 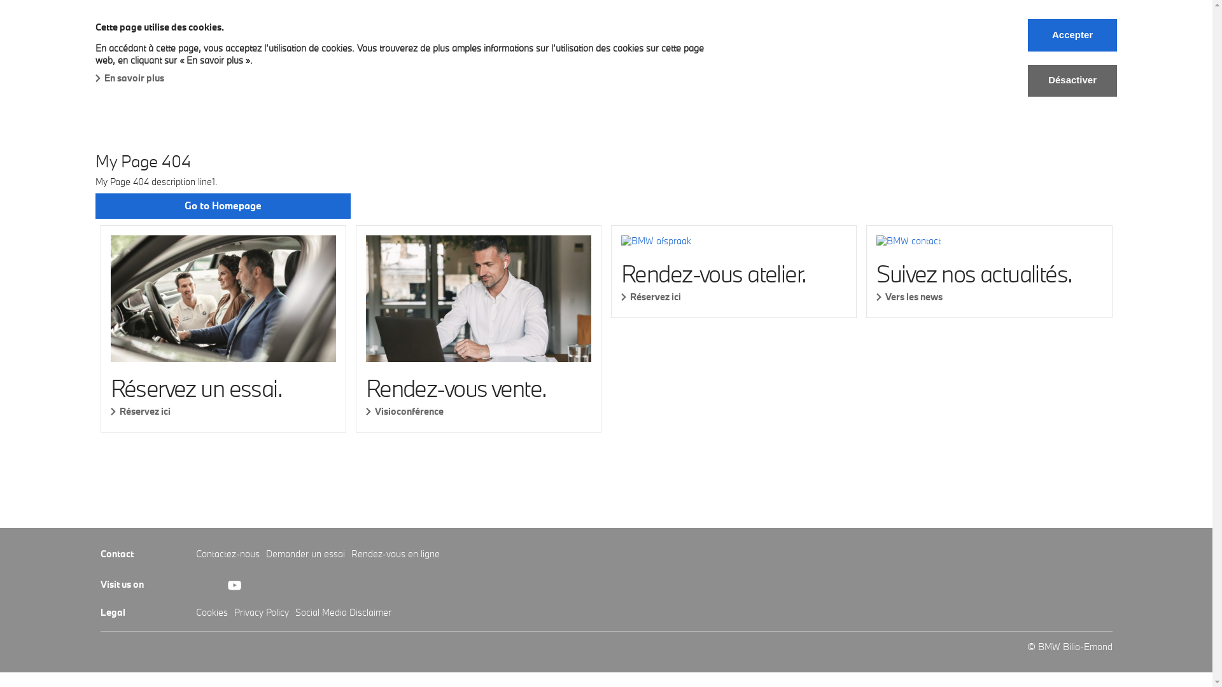 I want to click on Vers les news, so click(x=989, y=296).